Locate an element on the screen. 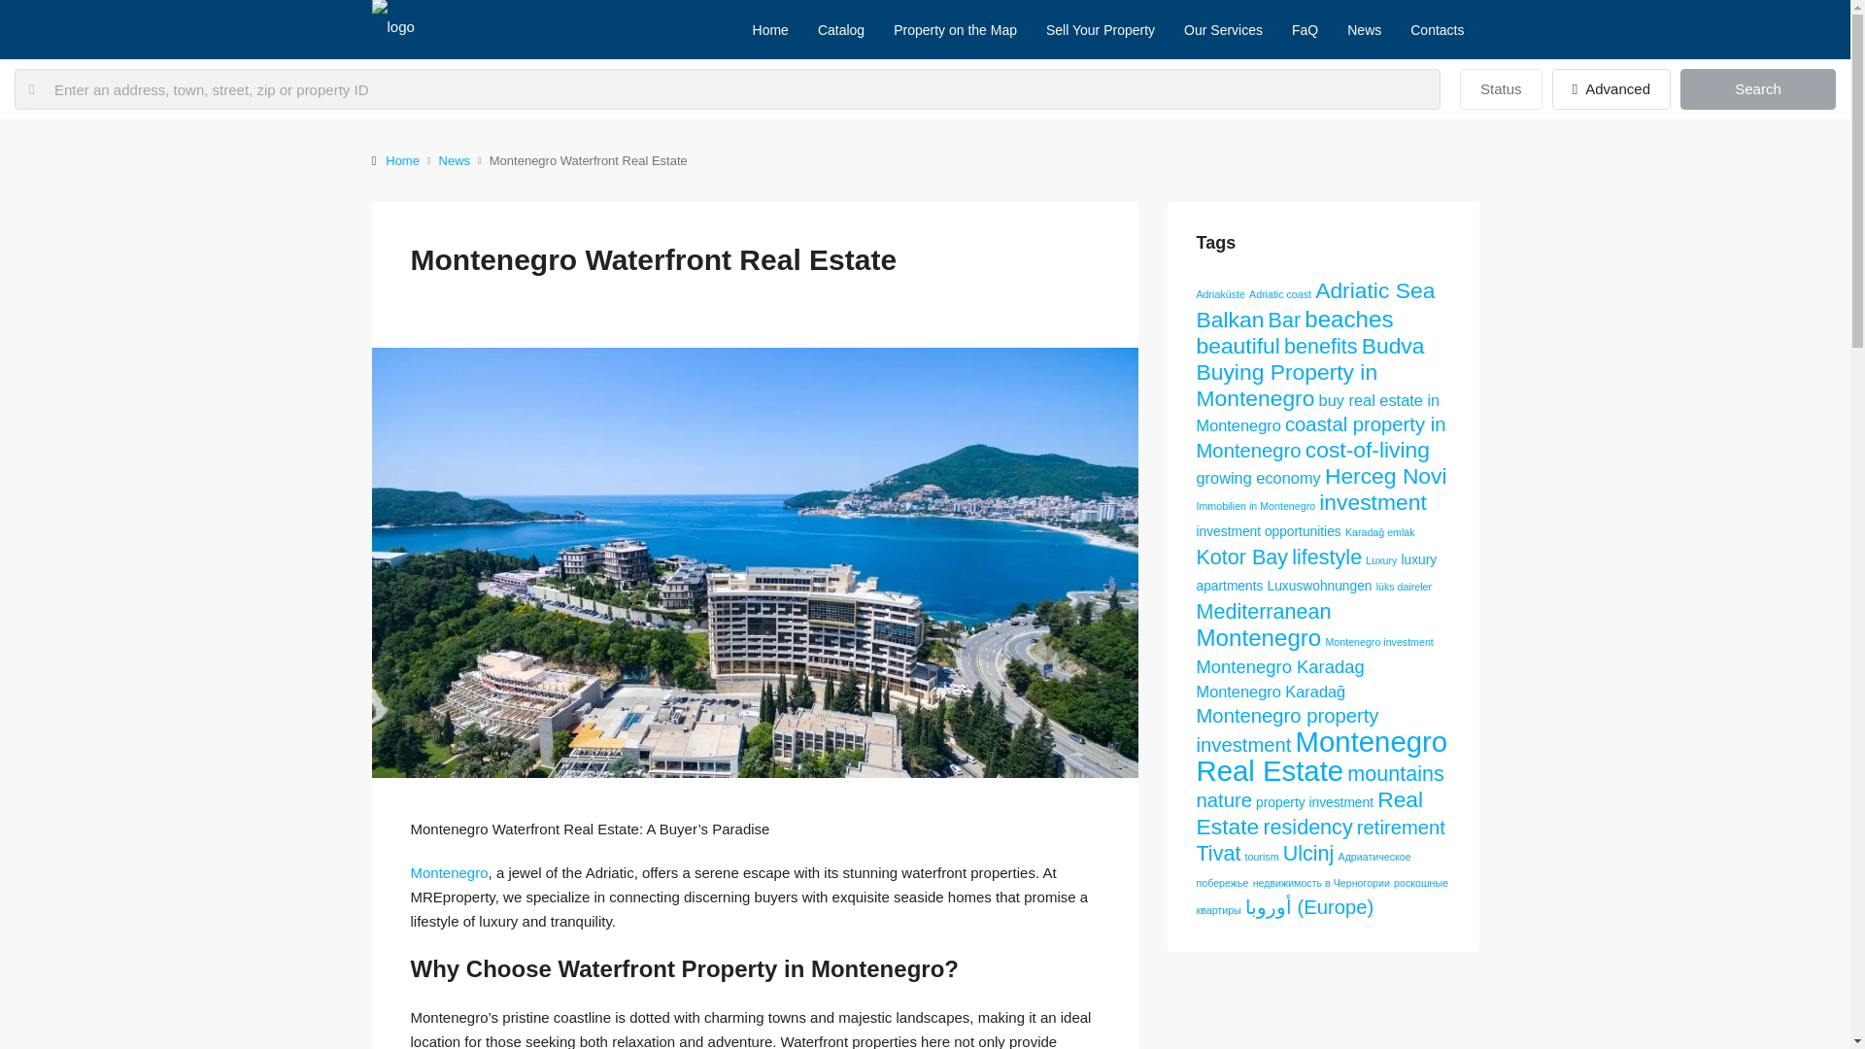 This screenshot has width=1865, height=1049. Advanced is located at coordinates (1611, 89).